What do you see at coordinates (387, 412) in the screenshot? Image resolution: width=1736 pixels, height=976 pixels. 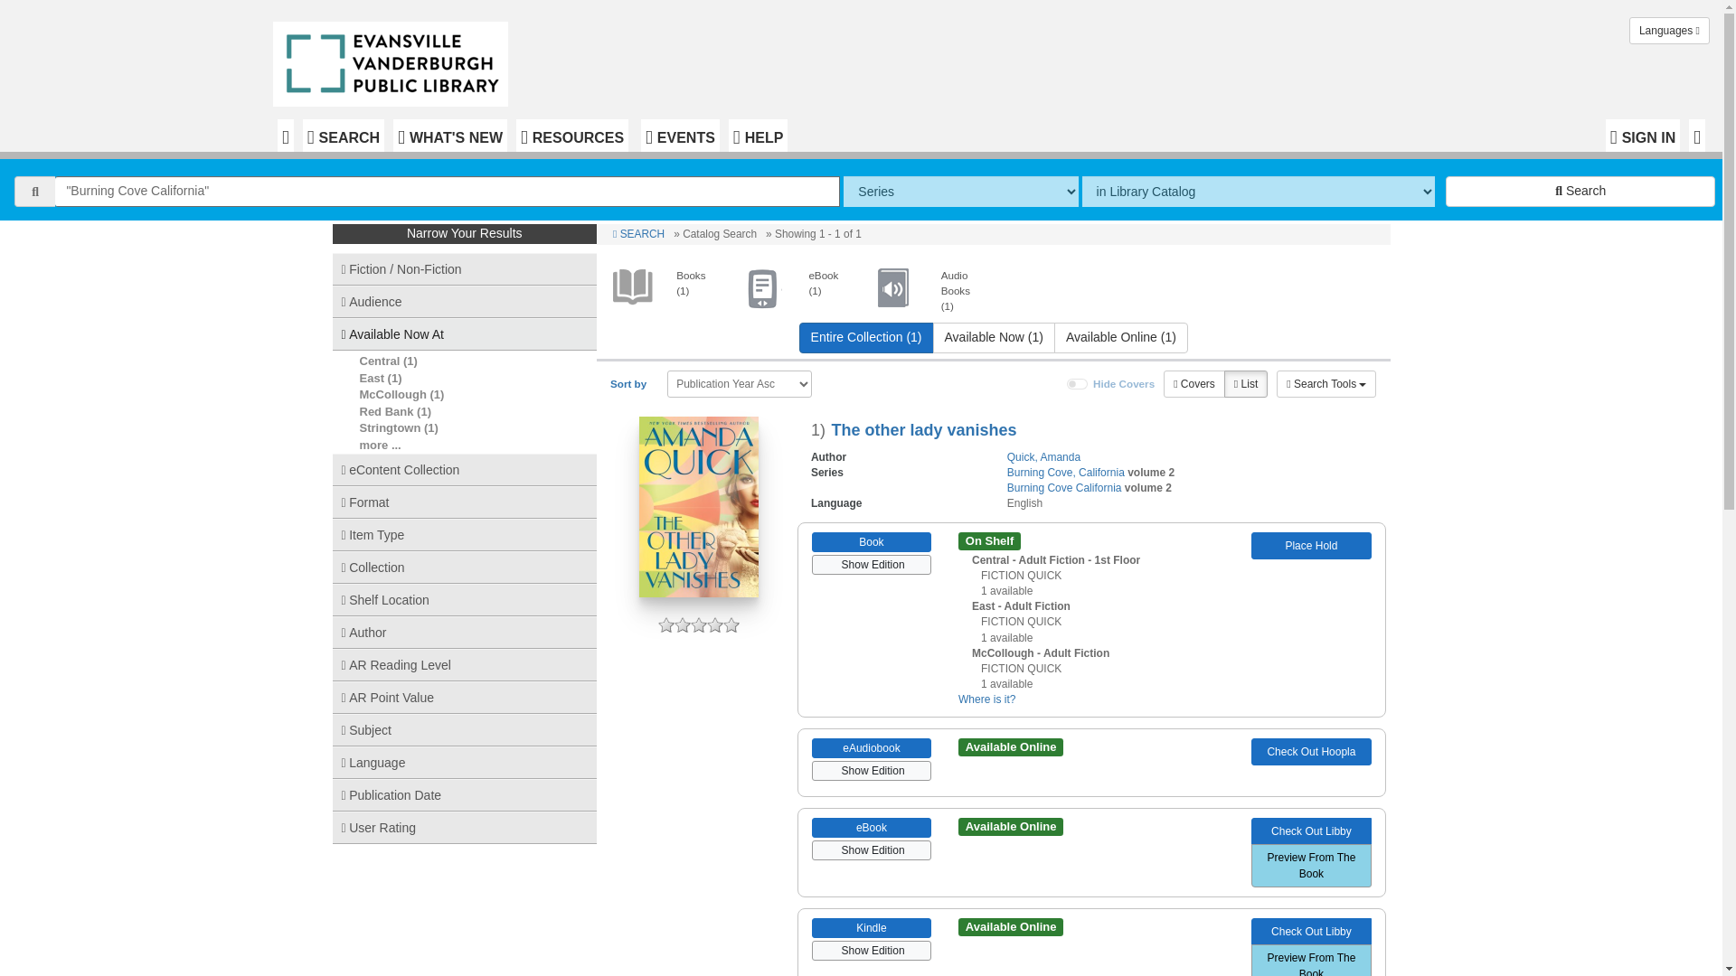 I see `Red Bank` at bounding box center [387, 412].